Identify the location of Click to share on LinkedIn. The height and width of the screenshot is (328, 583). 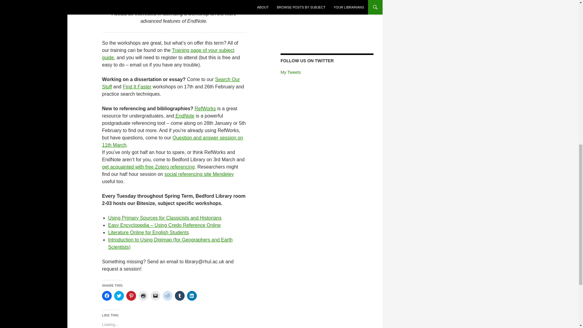
(192, 296).